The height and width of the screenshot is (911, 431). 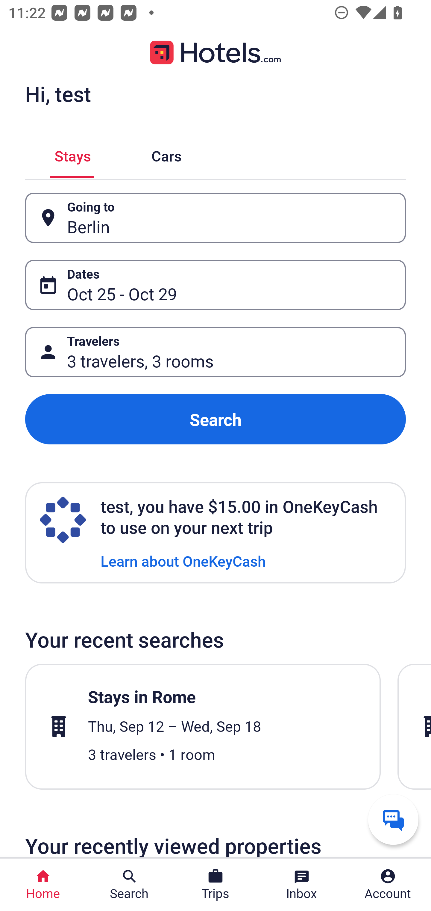 I want to click on Travelers Button 3 travelers, 3 rooms, so click(x=215, y=352).